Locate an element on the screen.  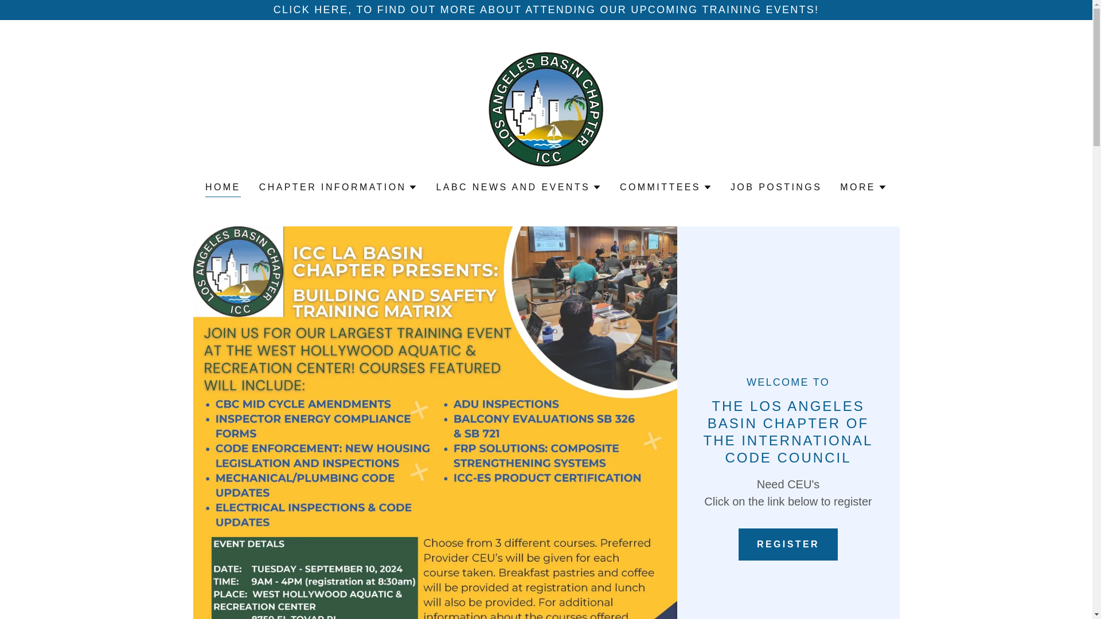
 Los Angeles Basin Chapter of ICC is located at coordinates (546, 109).